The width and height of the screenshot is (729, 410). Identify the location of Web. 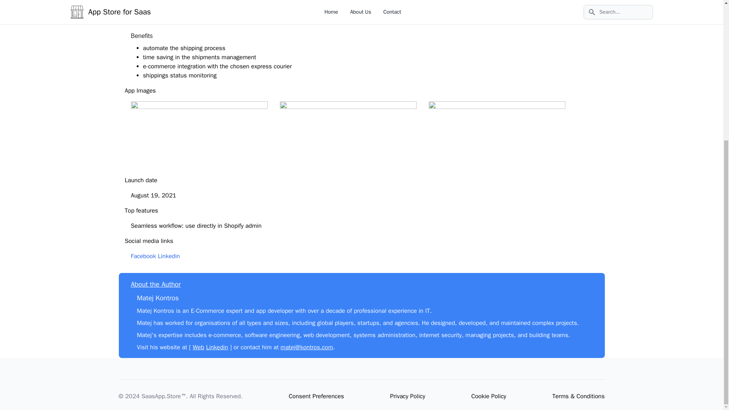
(198, 347).